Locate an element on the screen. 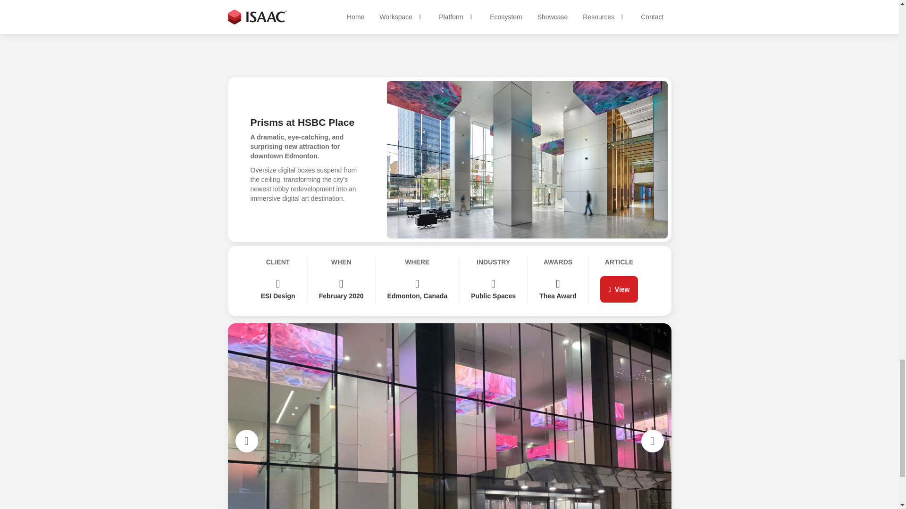  Content Management is located at coordinates (259, 367).